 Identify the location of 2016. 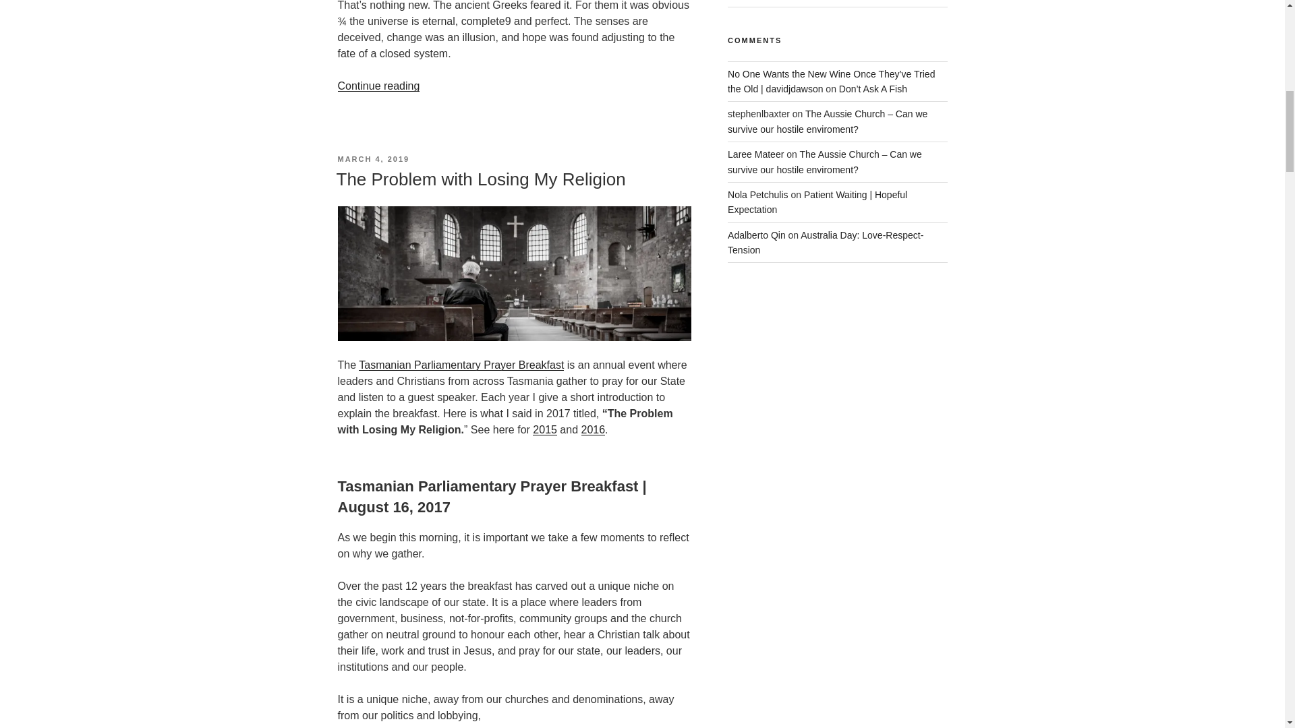
(594, 429).